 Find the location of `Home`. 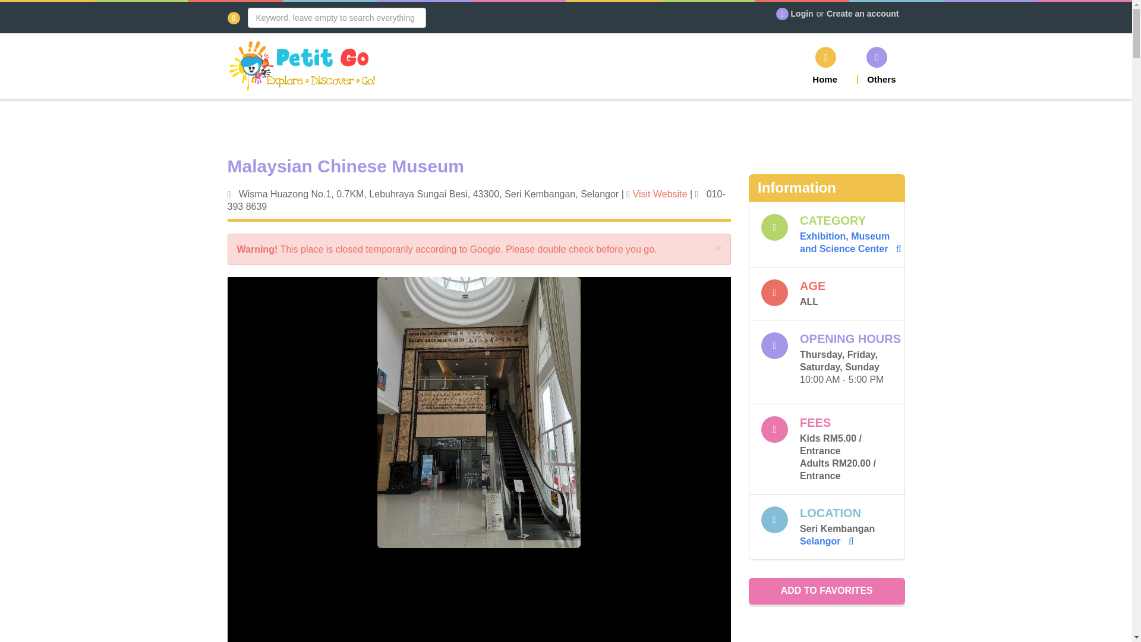

Home is located at coordinates (825, 65).